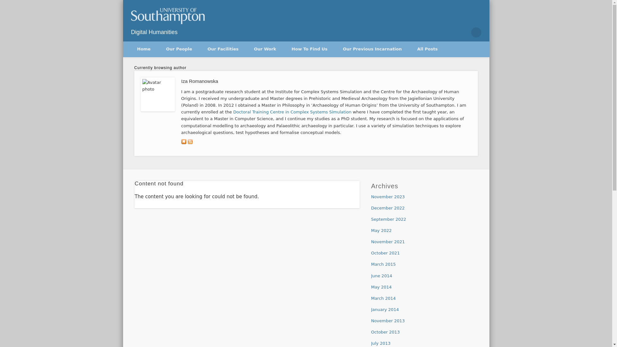  I want to click on May 2022, so click(381, 230).